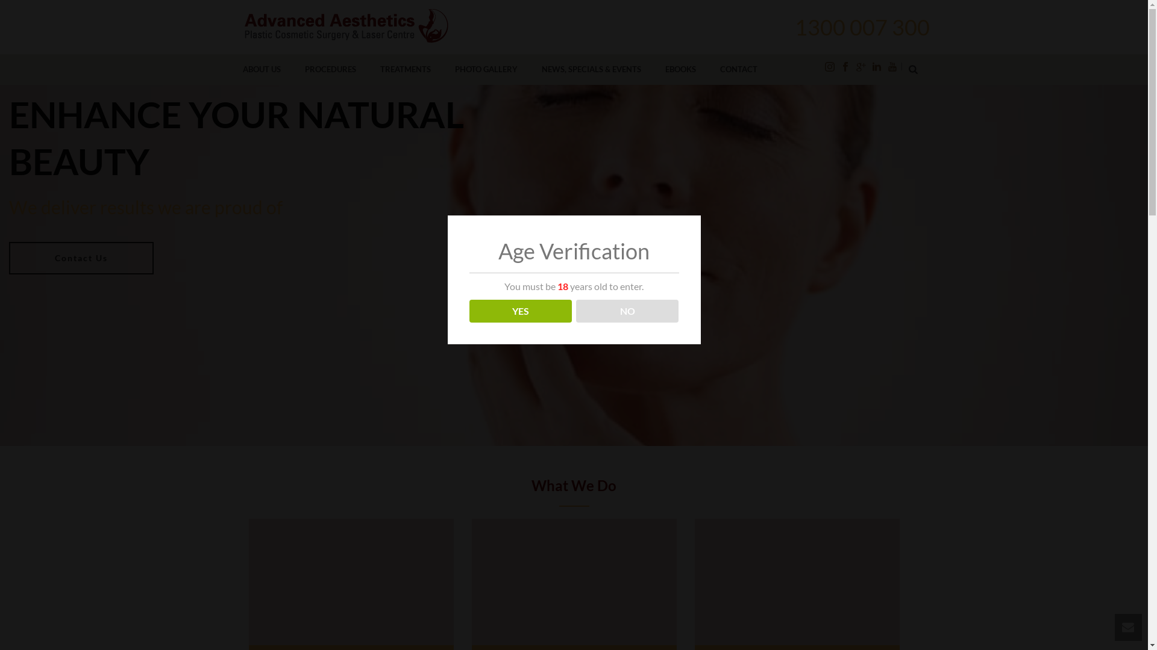 Image resolution: width=1157 pixels, height=650 pixels. I want to click on 1300 007 300, so click(857, 27).